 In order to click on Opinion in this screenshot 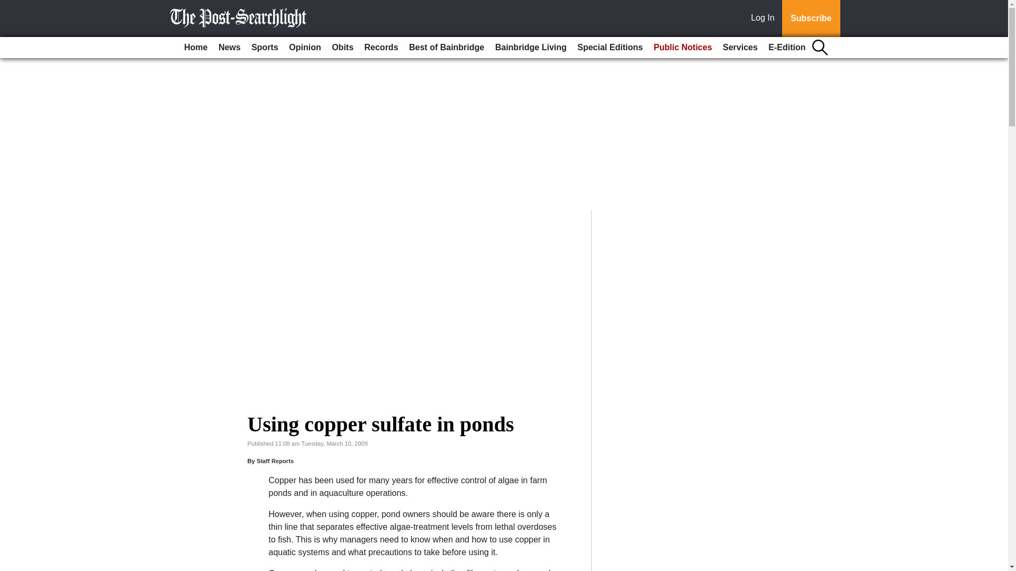, I will do `click(305, 48)`.